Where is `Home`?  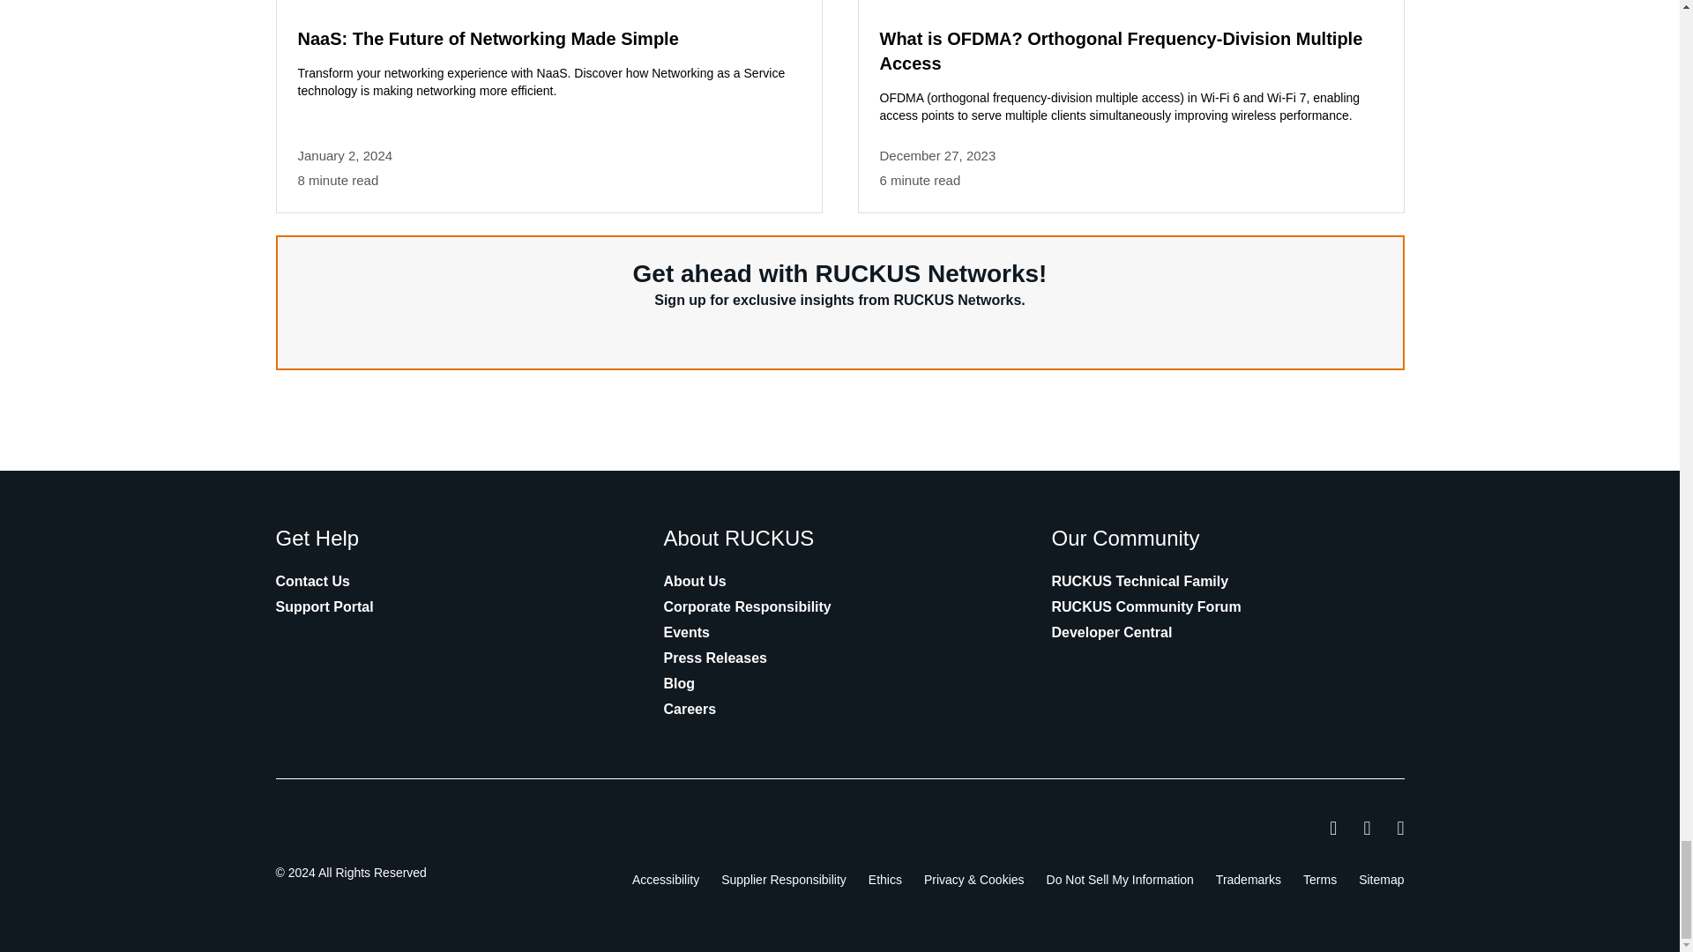
Home is located at coordinates (367, 829).